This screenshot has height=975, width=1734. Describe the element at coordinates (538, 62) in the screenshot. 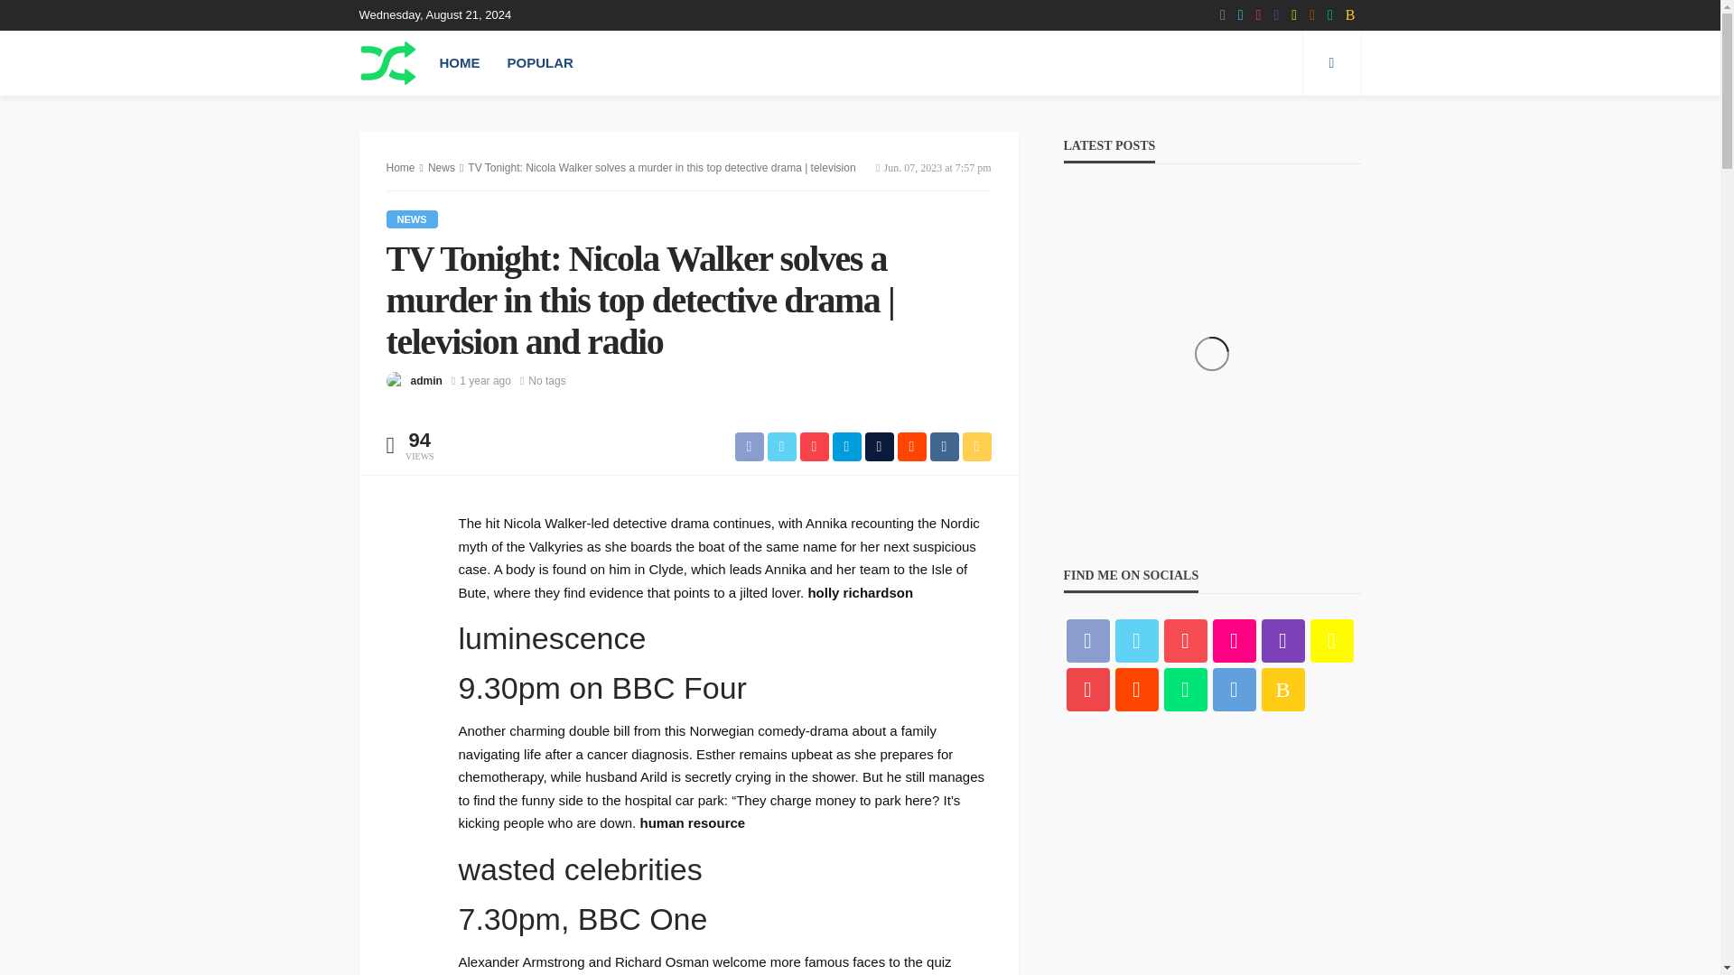

I see `POPULAR` at that location.